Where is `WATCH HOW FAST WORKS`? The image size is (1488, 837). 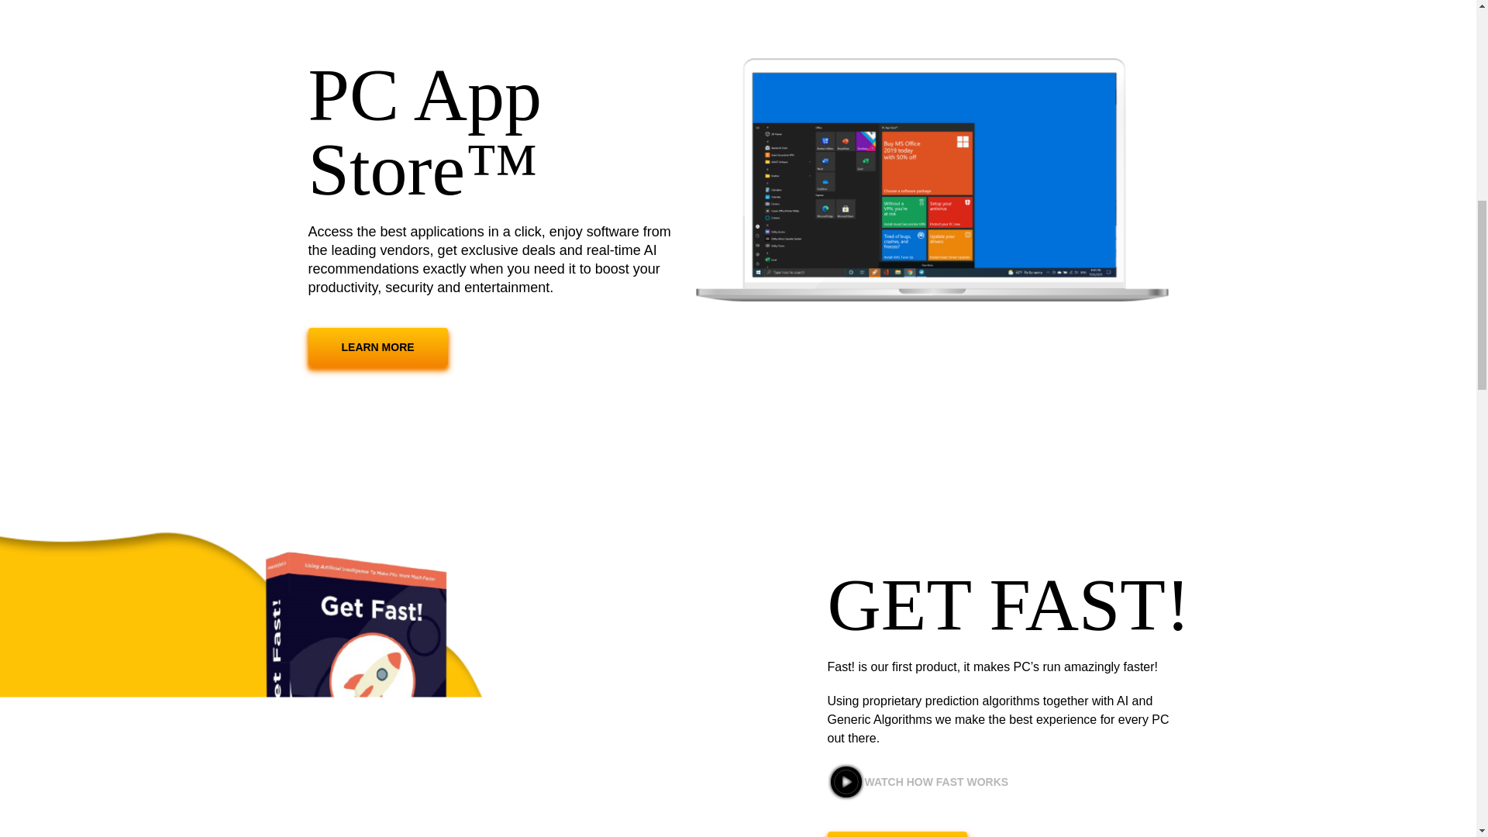
WATCH HOW FAST WORKS is located at coordinates (918, 781).